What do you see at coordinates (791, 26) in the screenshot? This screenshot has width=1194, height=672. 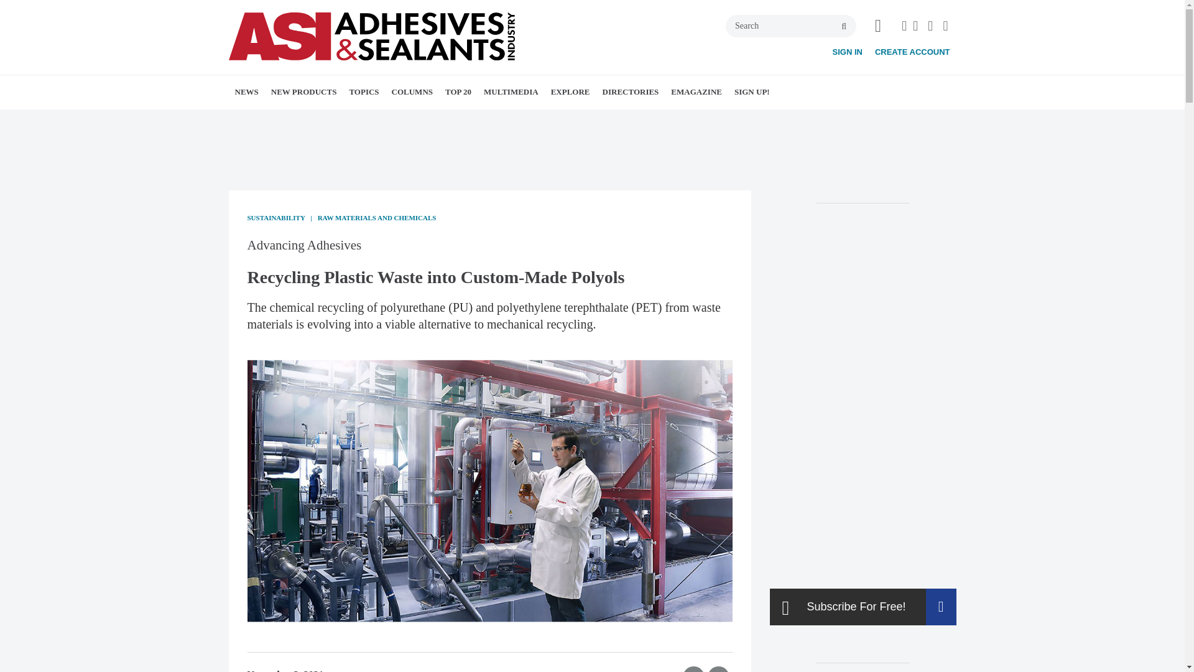 I see `Search` at bounding box center [791, 26].